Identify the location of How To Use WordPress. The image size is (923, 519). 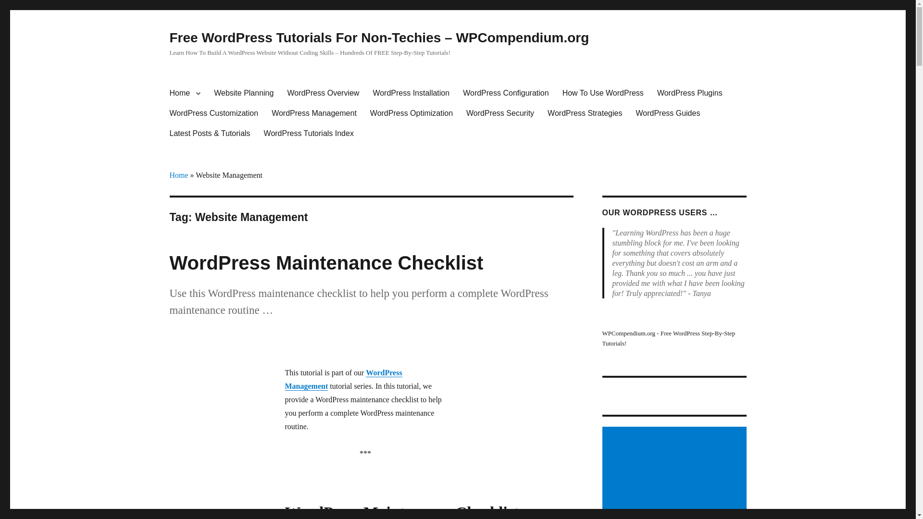
(603, 93).